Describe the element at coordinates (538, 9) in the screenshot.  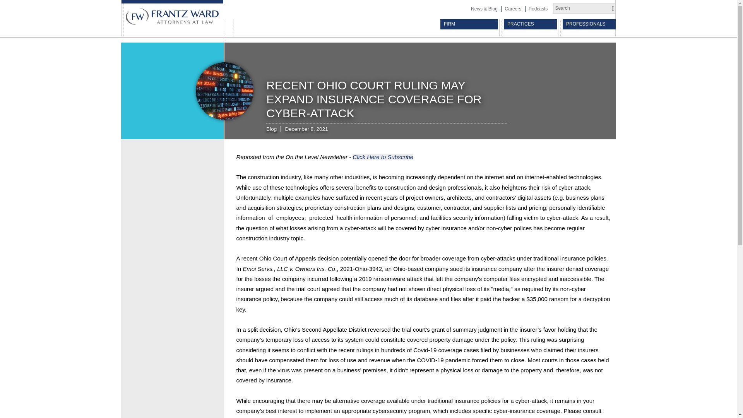
I see `Podcasts` at that location.